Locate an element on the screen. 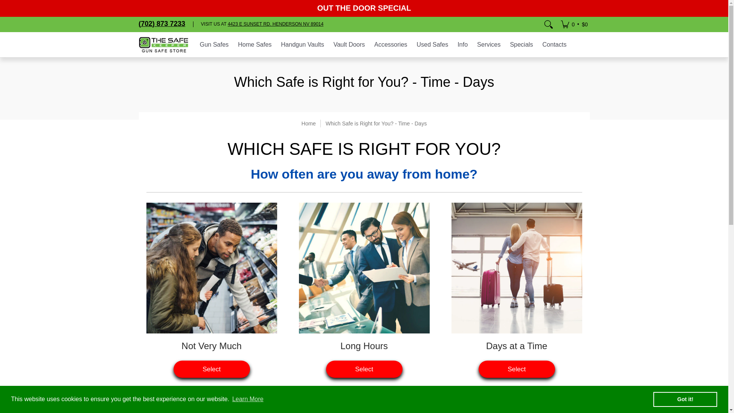  Got it! is located at coordinates (685, 399).